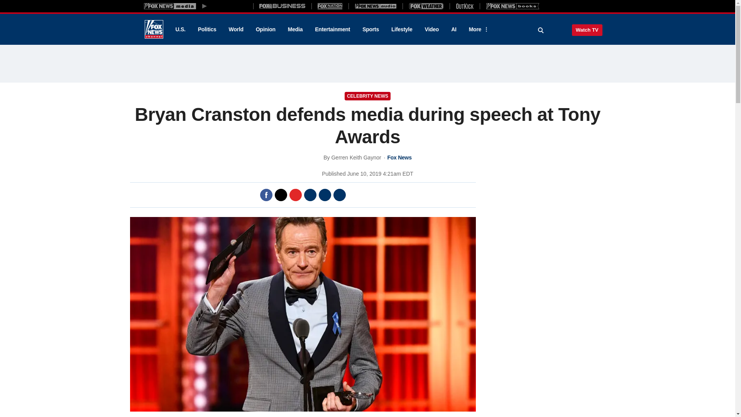 The height and width of the screenshot is (417, 741). Describe the element at coordinates (402, 29) in the screenshot. I see `Lifestyle` at that location.